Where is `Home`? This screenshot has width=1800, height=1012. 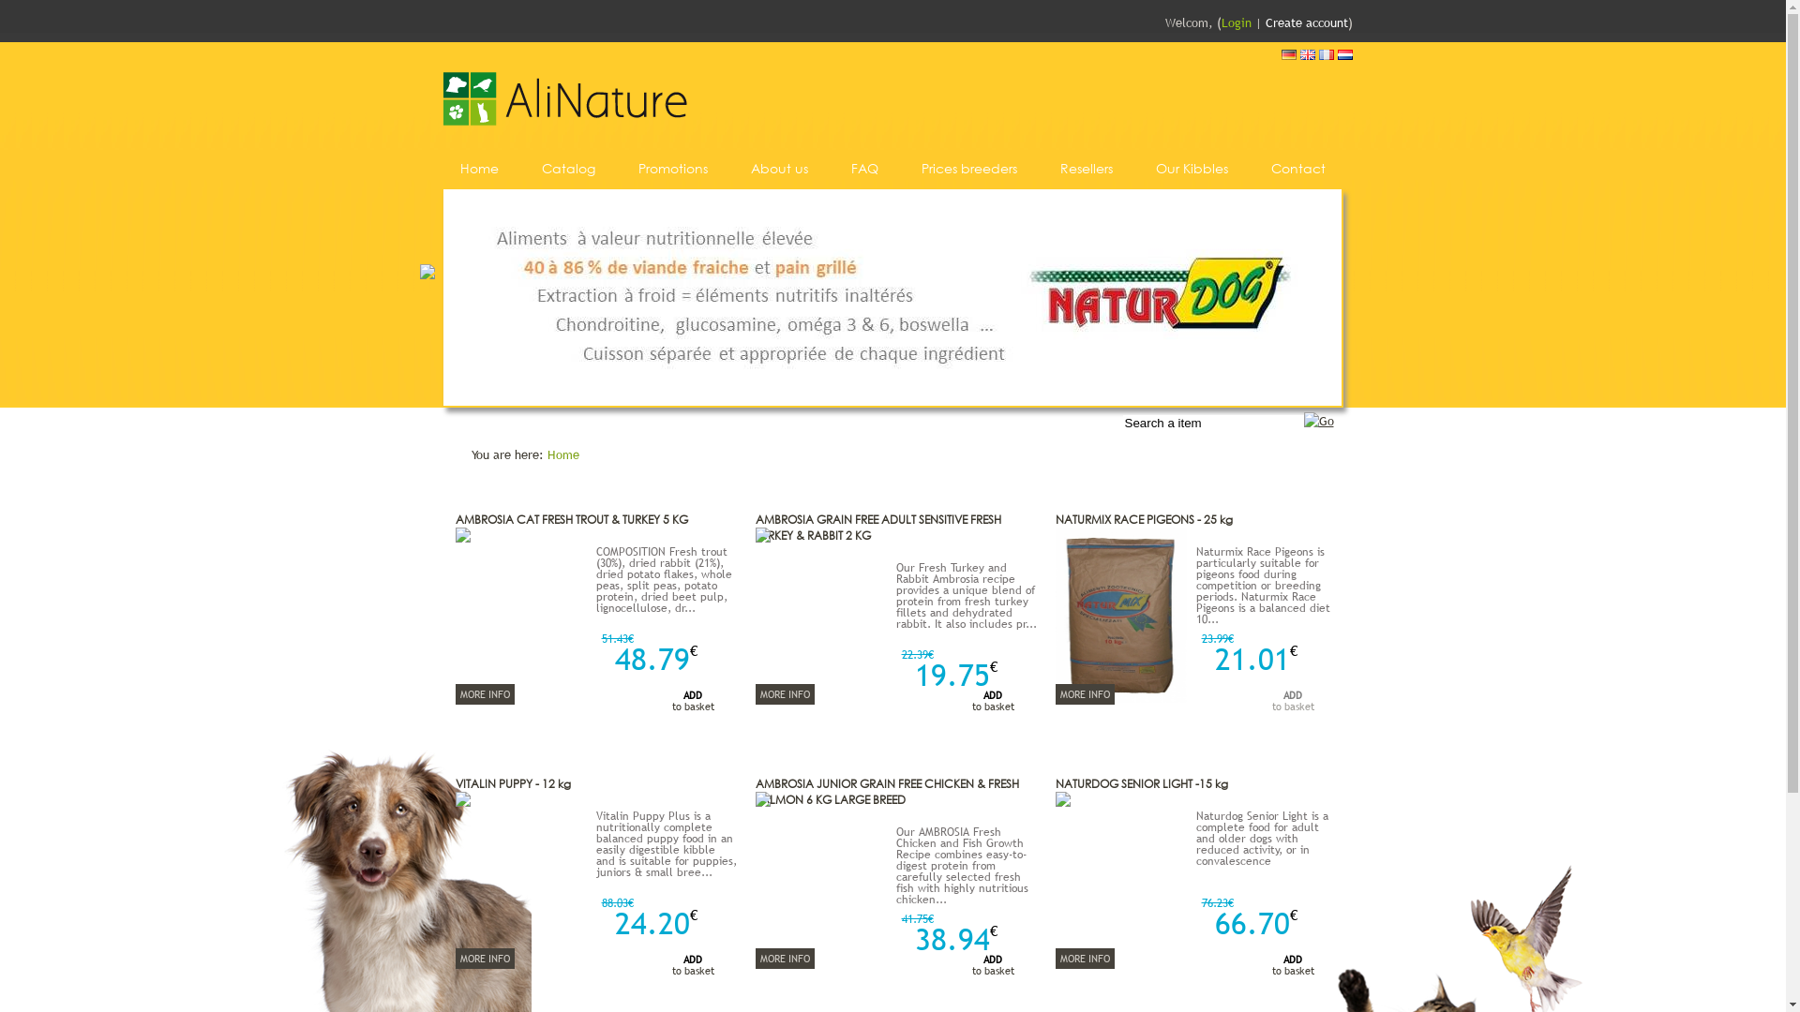
Home is located at coordinates (474, 169).